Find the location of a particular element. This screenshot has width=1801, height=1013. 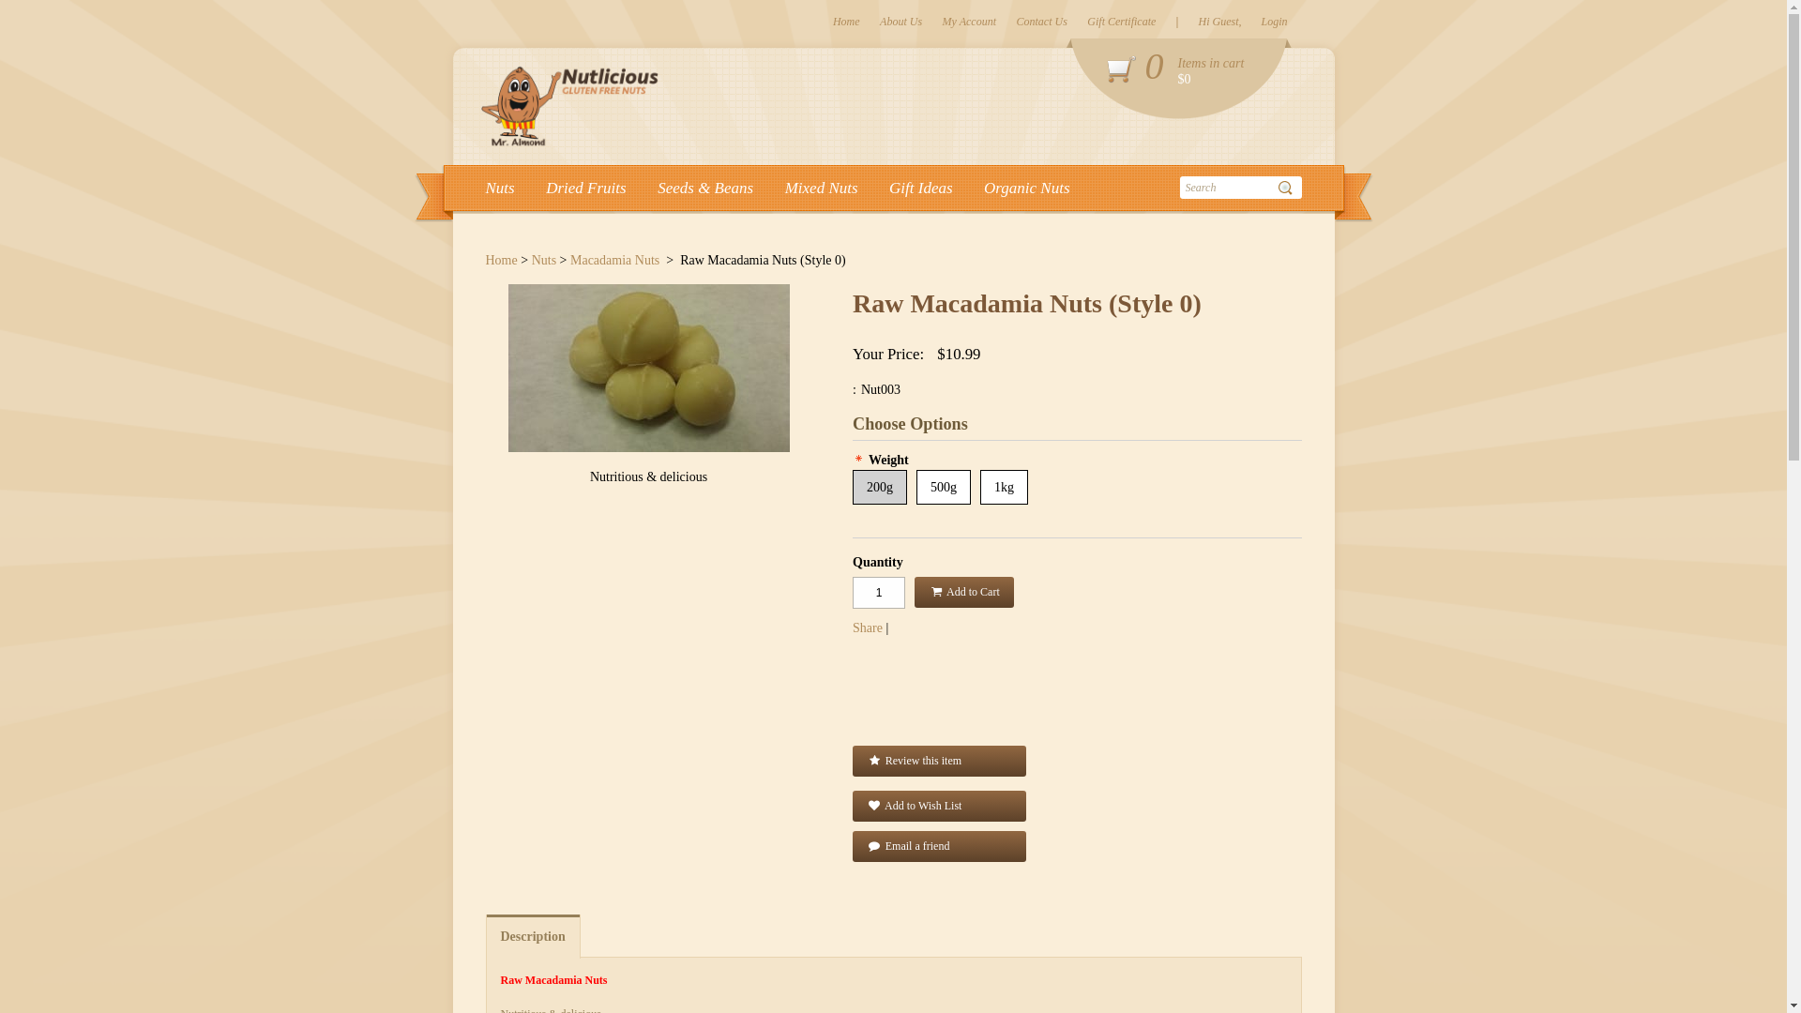

Seeds & Beans is located at coordinates (705, 188).